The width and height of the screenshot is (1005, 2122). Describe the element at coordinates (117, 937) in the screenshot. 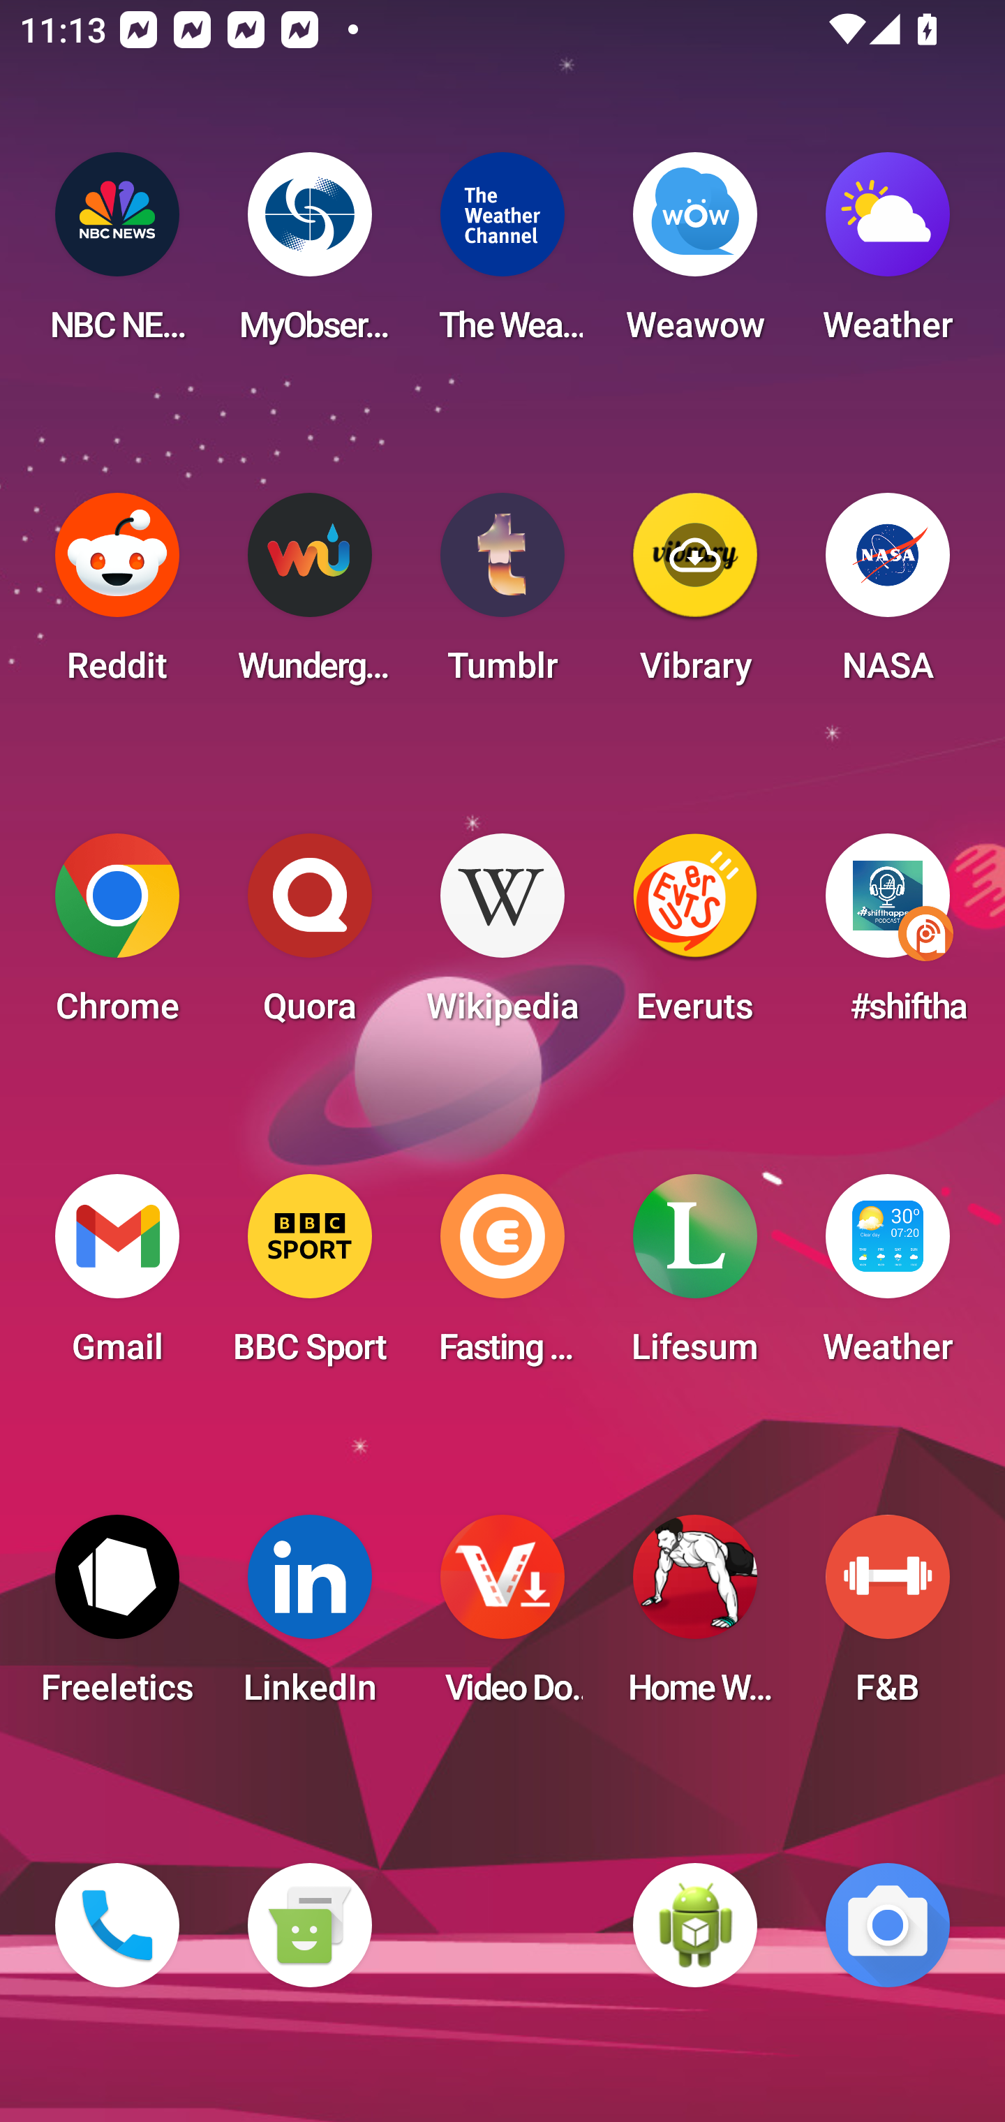

I see `Chrome` at that location.